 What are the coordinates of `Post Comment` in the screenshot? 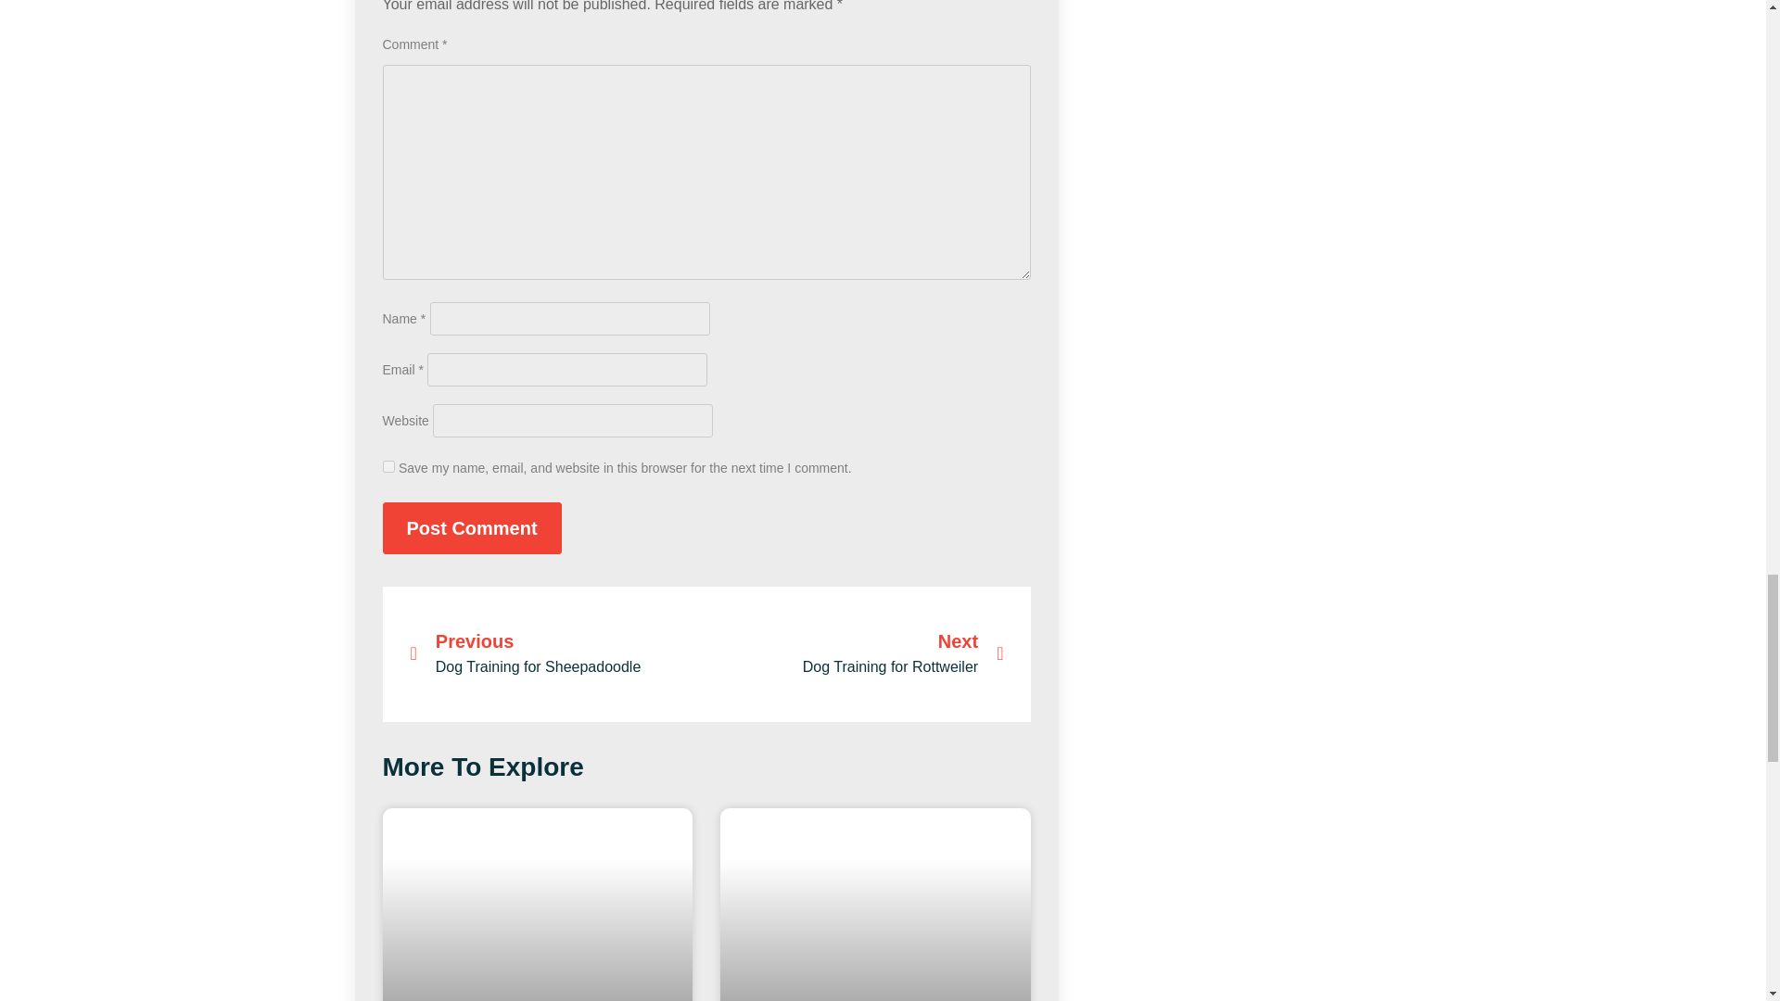 It's located at (471, 528).